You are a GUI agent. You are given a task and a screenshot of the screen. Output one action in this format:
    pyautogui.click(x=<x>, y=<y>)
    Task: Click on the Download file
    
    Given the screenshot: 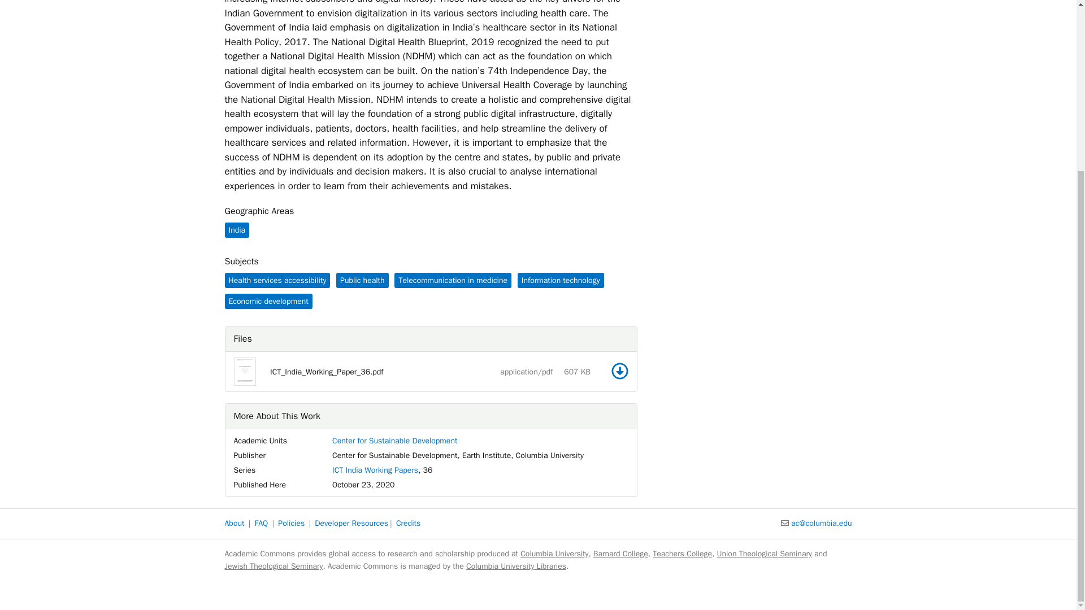 What is the action you would take?
    pyautogui.click(x=619, y=371)
    